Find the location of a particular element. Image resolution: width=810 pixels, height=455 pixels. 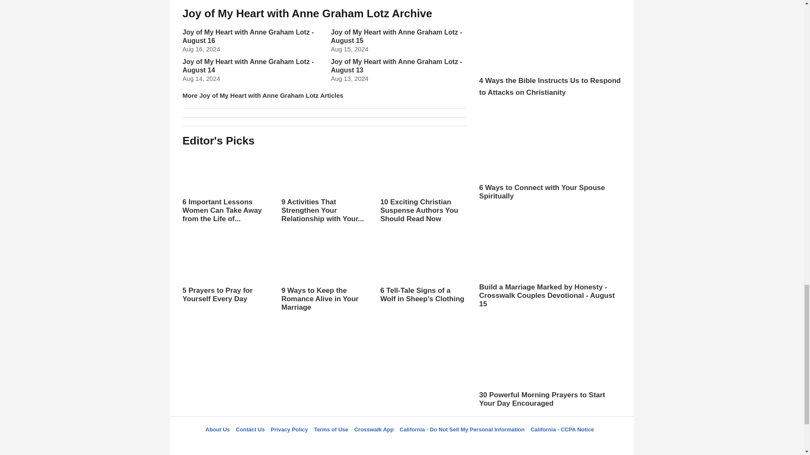

Pinterest is located at coordinates (421, 444).